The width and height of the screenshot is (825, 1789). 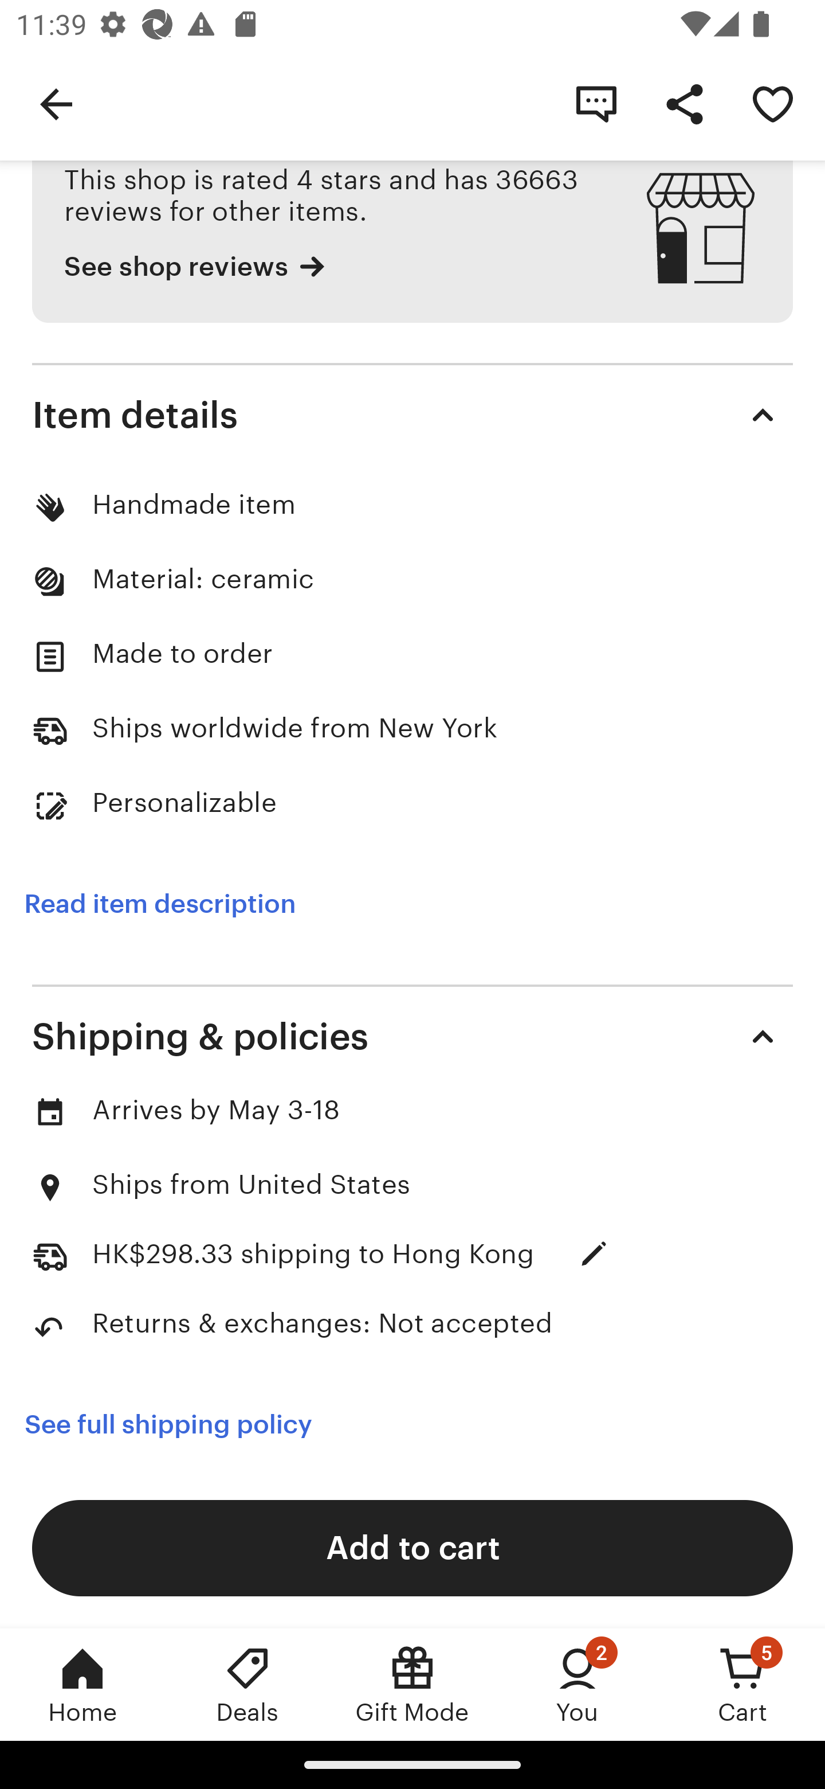 I want to click on Add to cart, so click(x=412, y=1547).